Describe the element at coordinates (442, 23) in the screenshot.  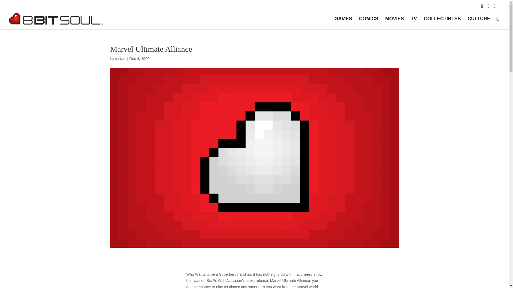
I see `COLLECTIBLES` at that location.